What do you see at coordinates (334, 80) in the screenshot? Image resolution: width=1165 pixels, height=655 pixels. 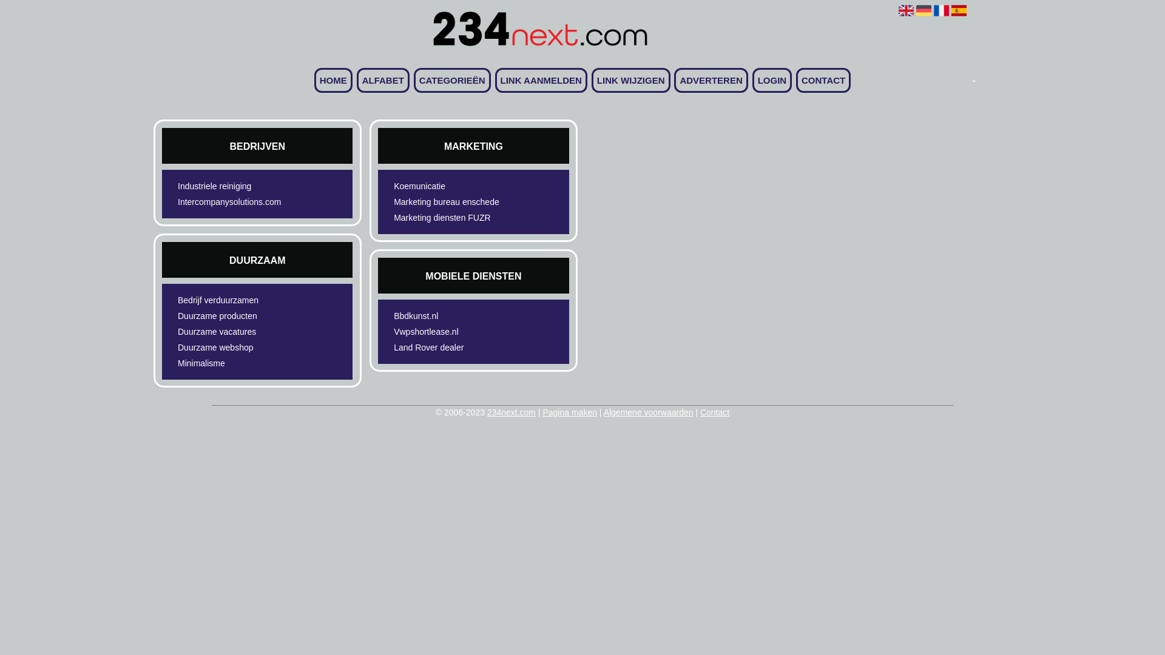 I see `HOME` at bounding box center [334, 80].